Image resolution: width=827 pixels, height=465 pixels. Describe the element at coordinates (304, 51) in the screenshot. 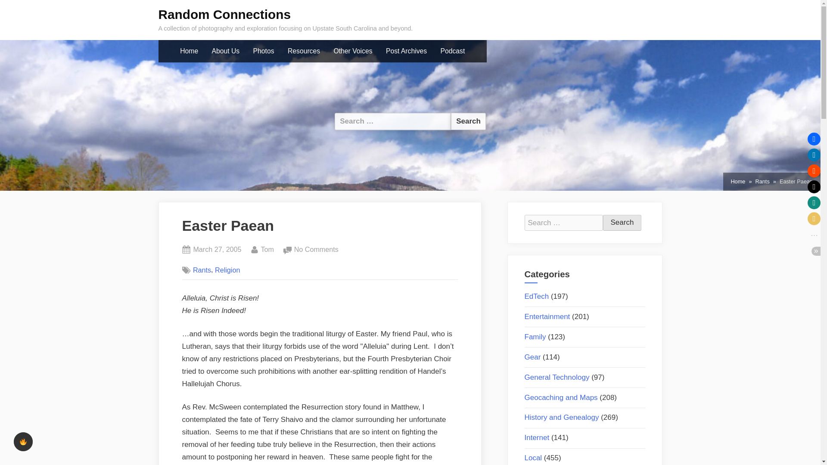

I see `Local` at that location.